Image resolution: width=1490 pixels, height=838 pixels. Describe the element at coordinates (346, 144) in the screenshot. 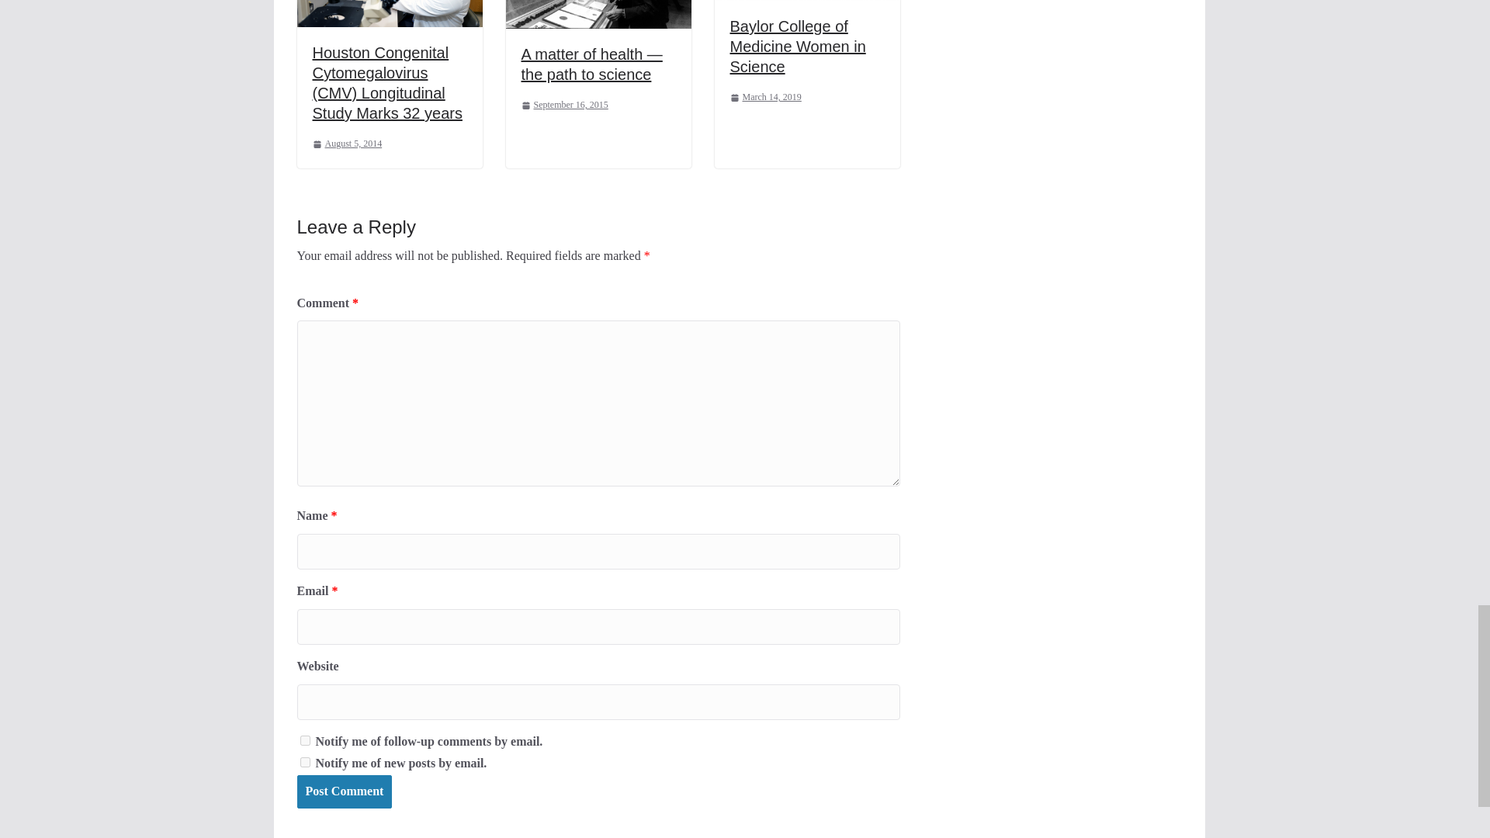

I see `3:15 pm` at that location.